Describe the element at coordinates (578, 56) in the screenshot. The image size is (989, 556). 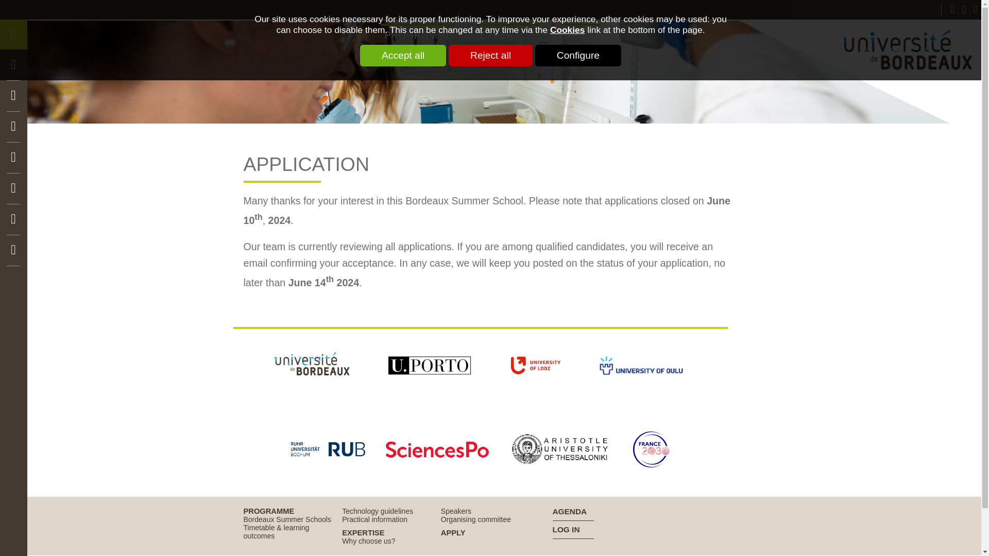
I see `Configure` at that location.